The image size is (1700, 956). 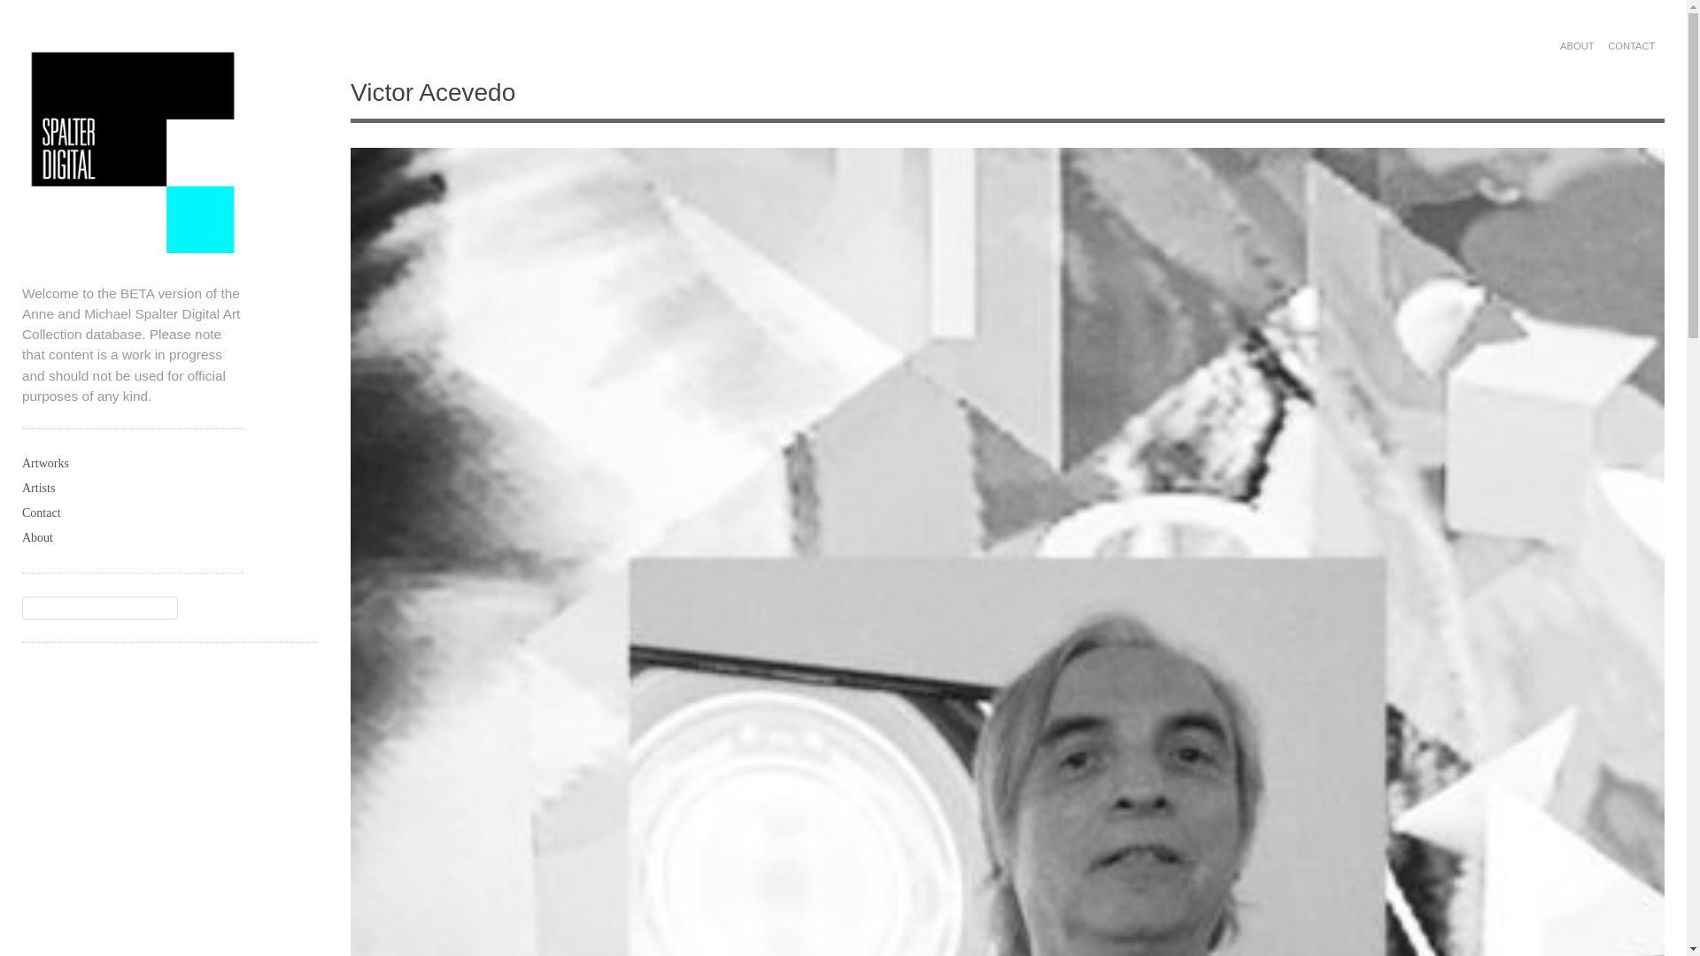 I want to click on Search, so click(x=27, y=11).